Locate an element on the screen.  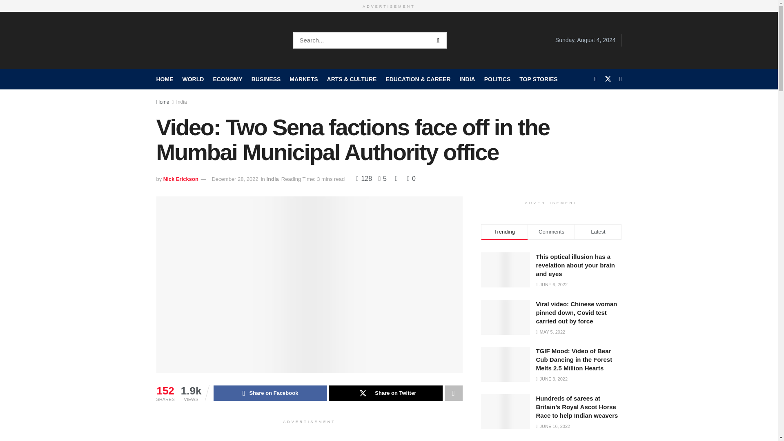
BUSINESS is located at coordinates (266, 79).